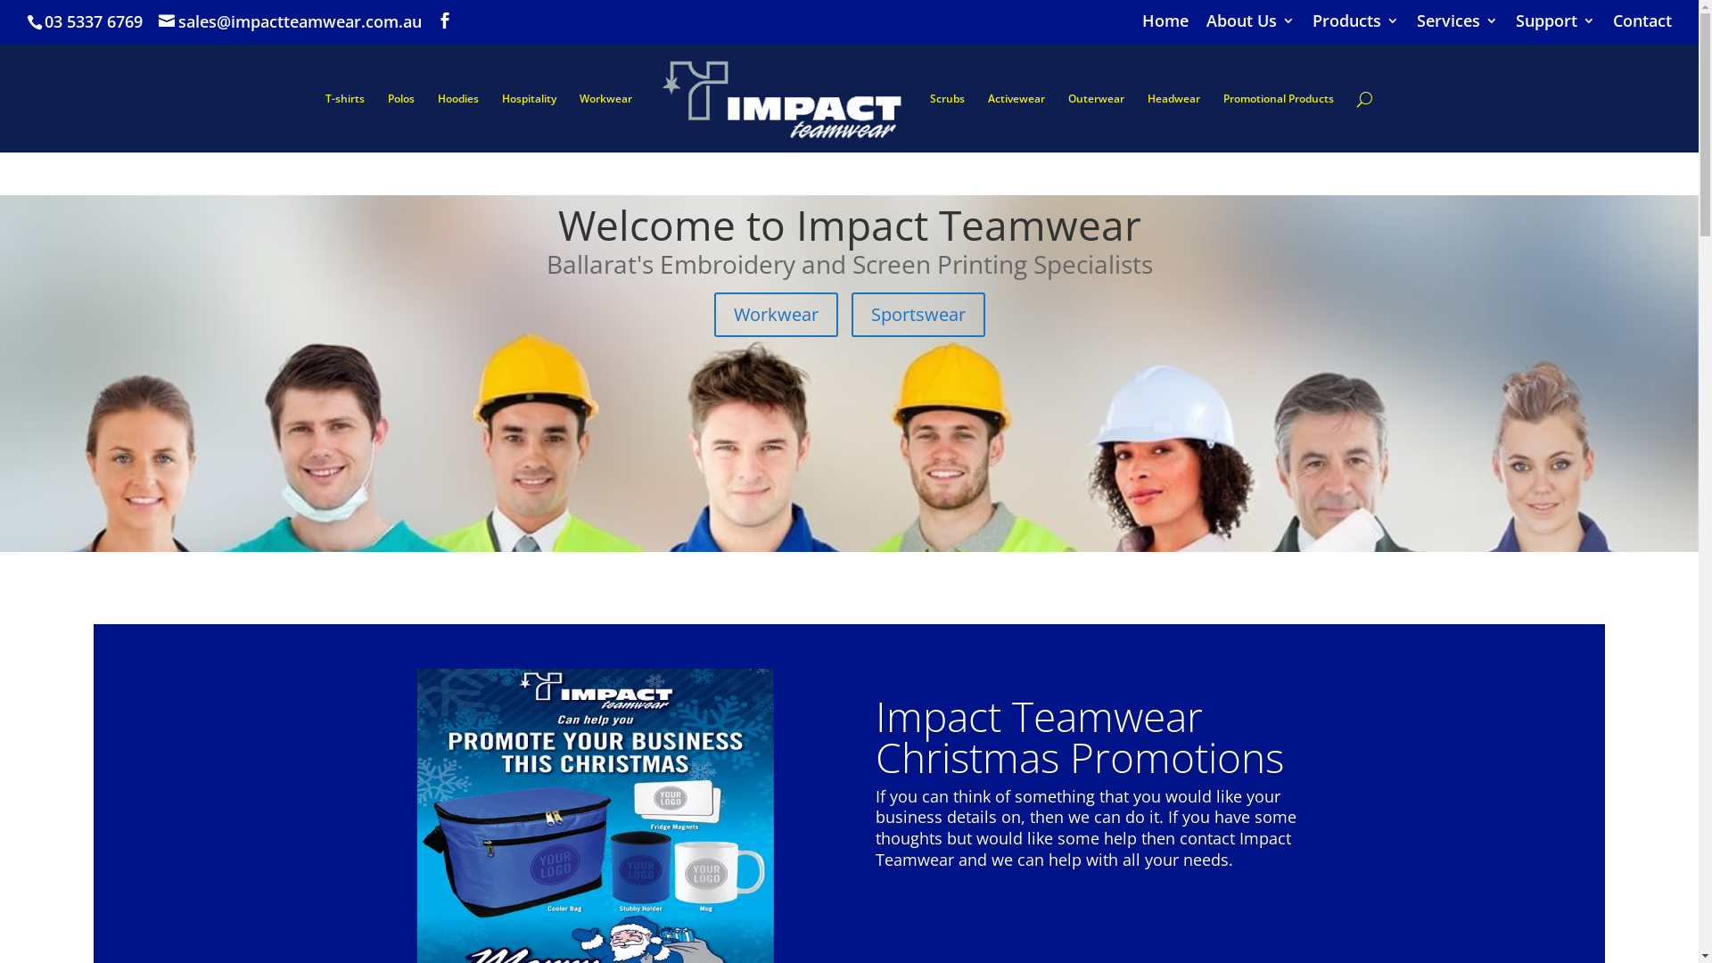  I want to click on T-shirts, so click(345, 123).